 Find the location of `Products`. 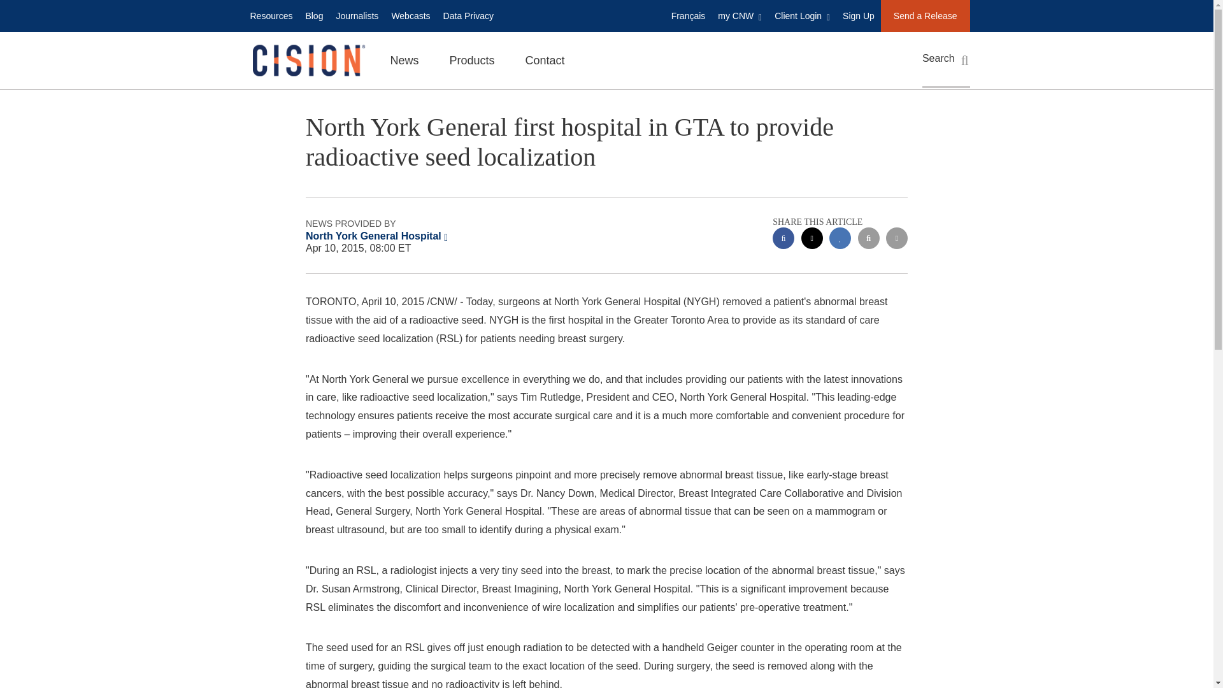

Products is located at coordinates (471, 60).